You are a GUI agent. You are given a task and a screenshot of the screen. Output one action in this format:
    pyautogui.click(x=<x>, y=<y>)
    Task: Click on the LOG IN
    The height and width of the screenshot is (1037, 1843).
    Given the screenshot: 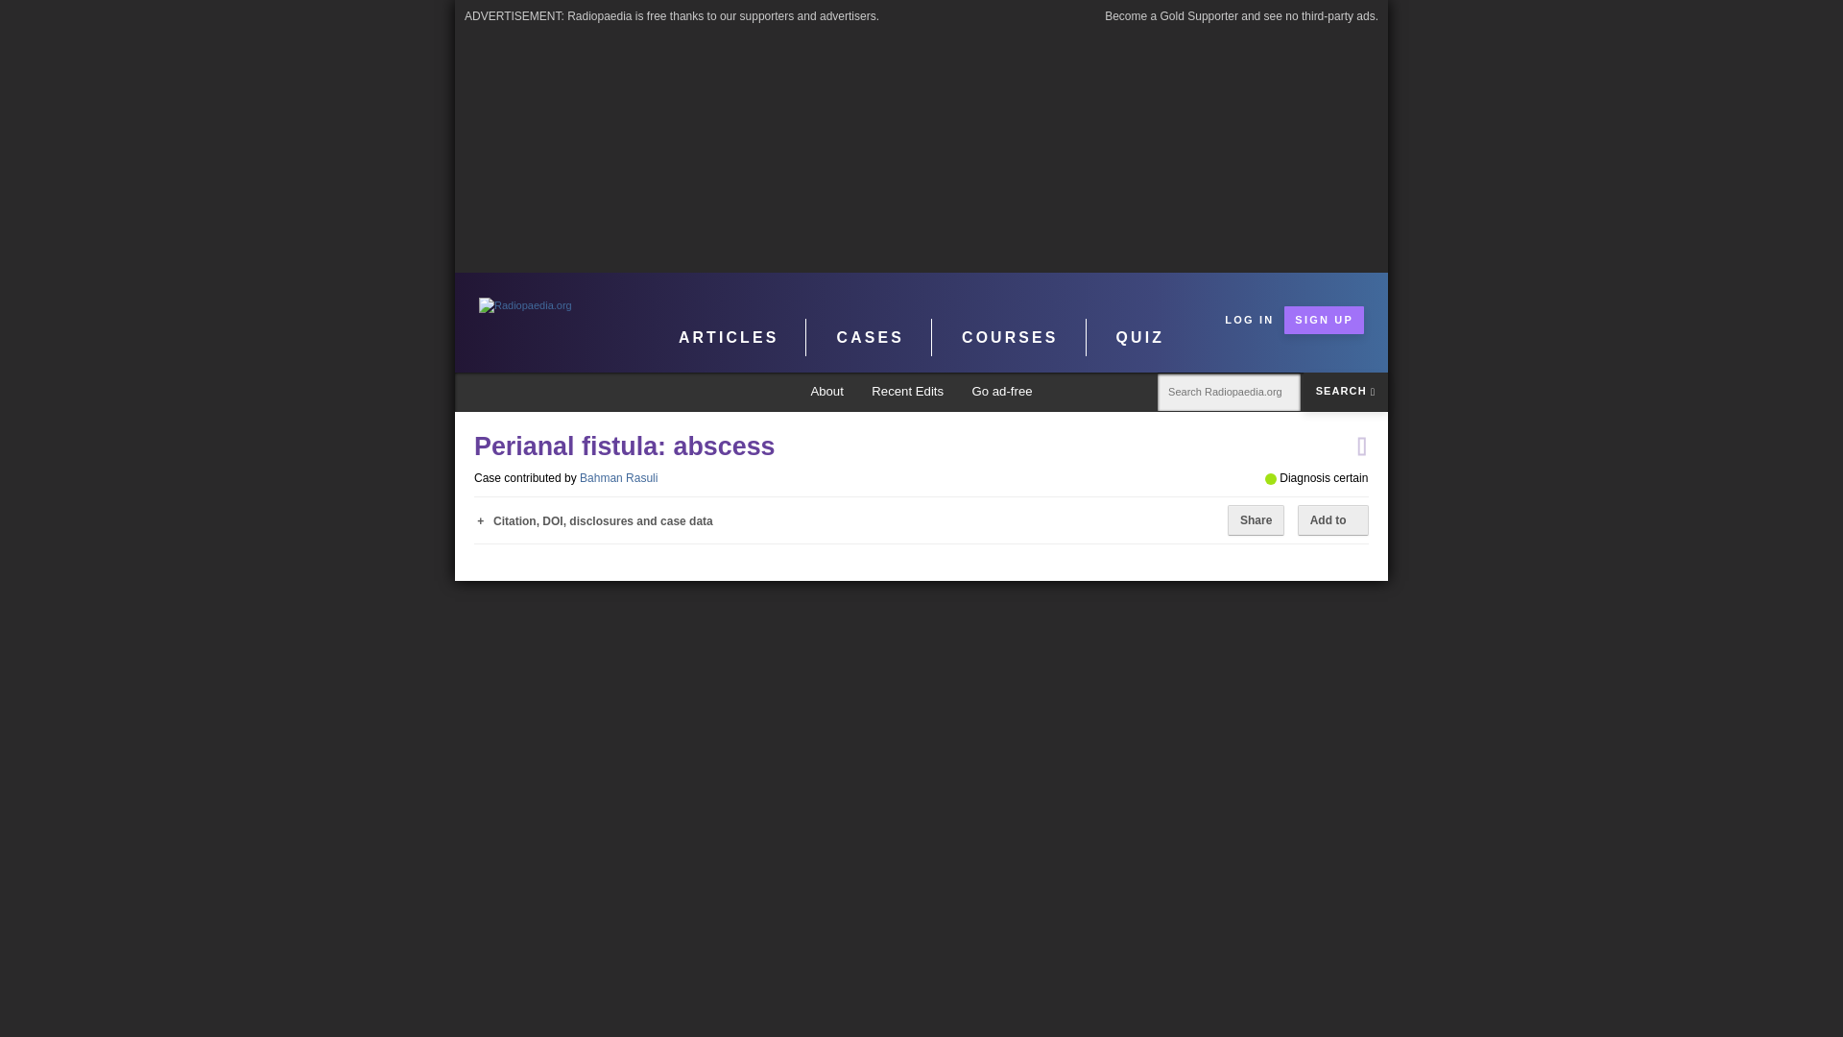 What is the action you would take?
    pyautogui.click(x=1250, y=319)
    